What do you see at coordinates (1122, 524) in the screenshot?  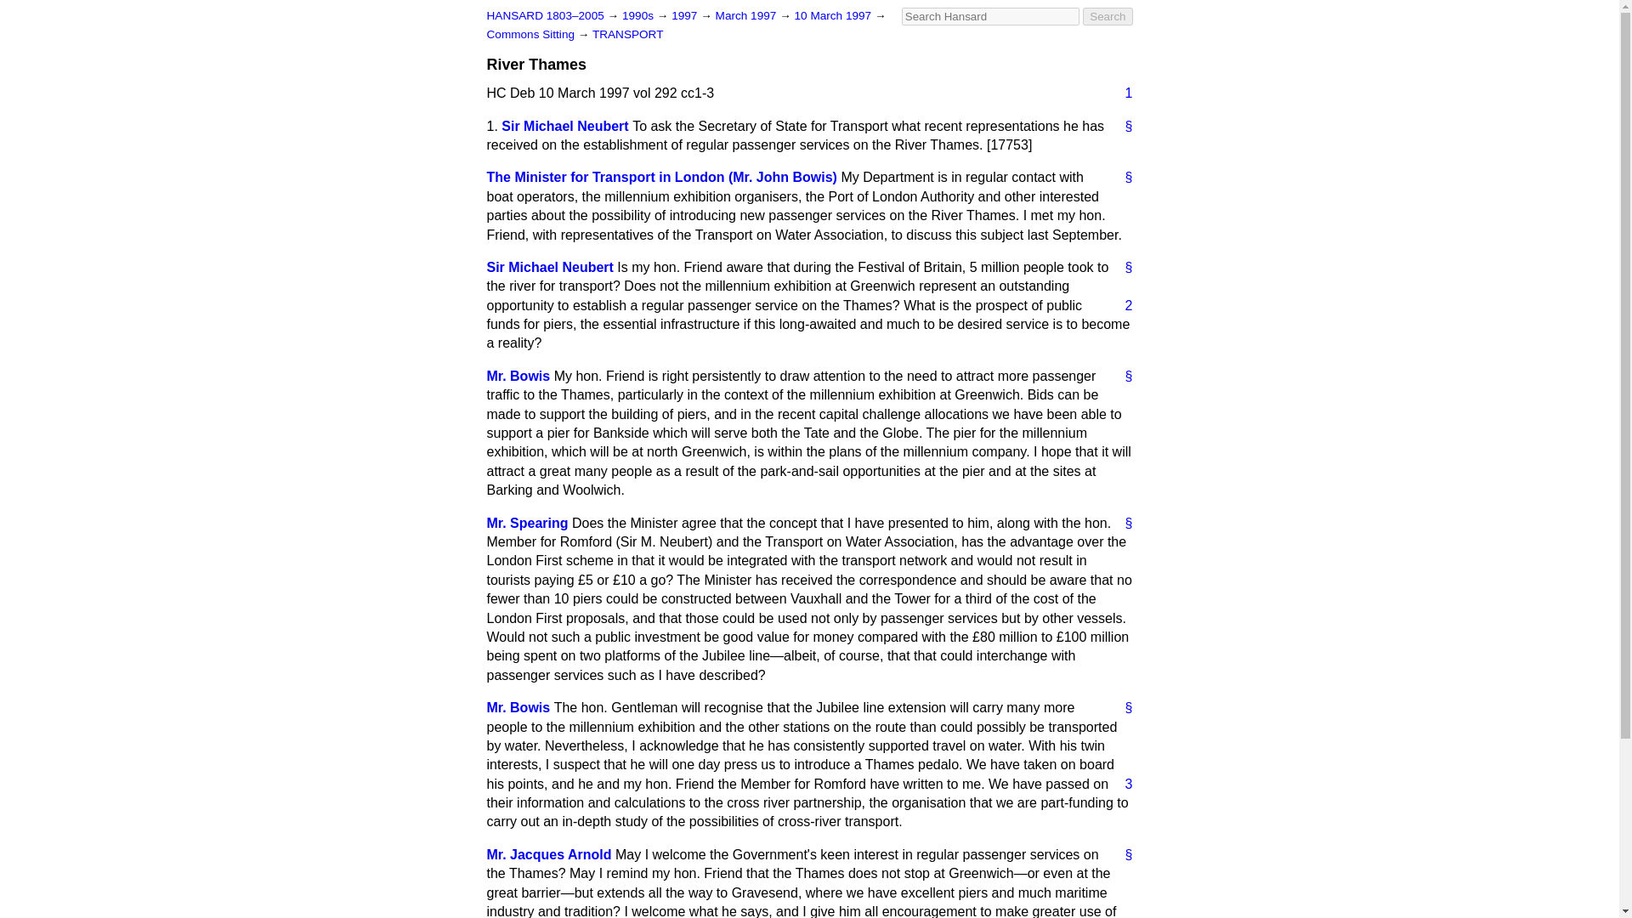 I see `Link to this speech by Mr Nigel Spearing` at bounding box center [1122, 524].